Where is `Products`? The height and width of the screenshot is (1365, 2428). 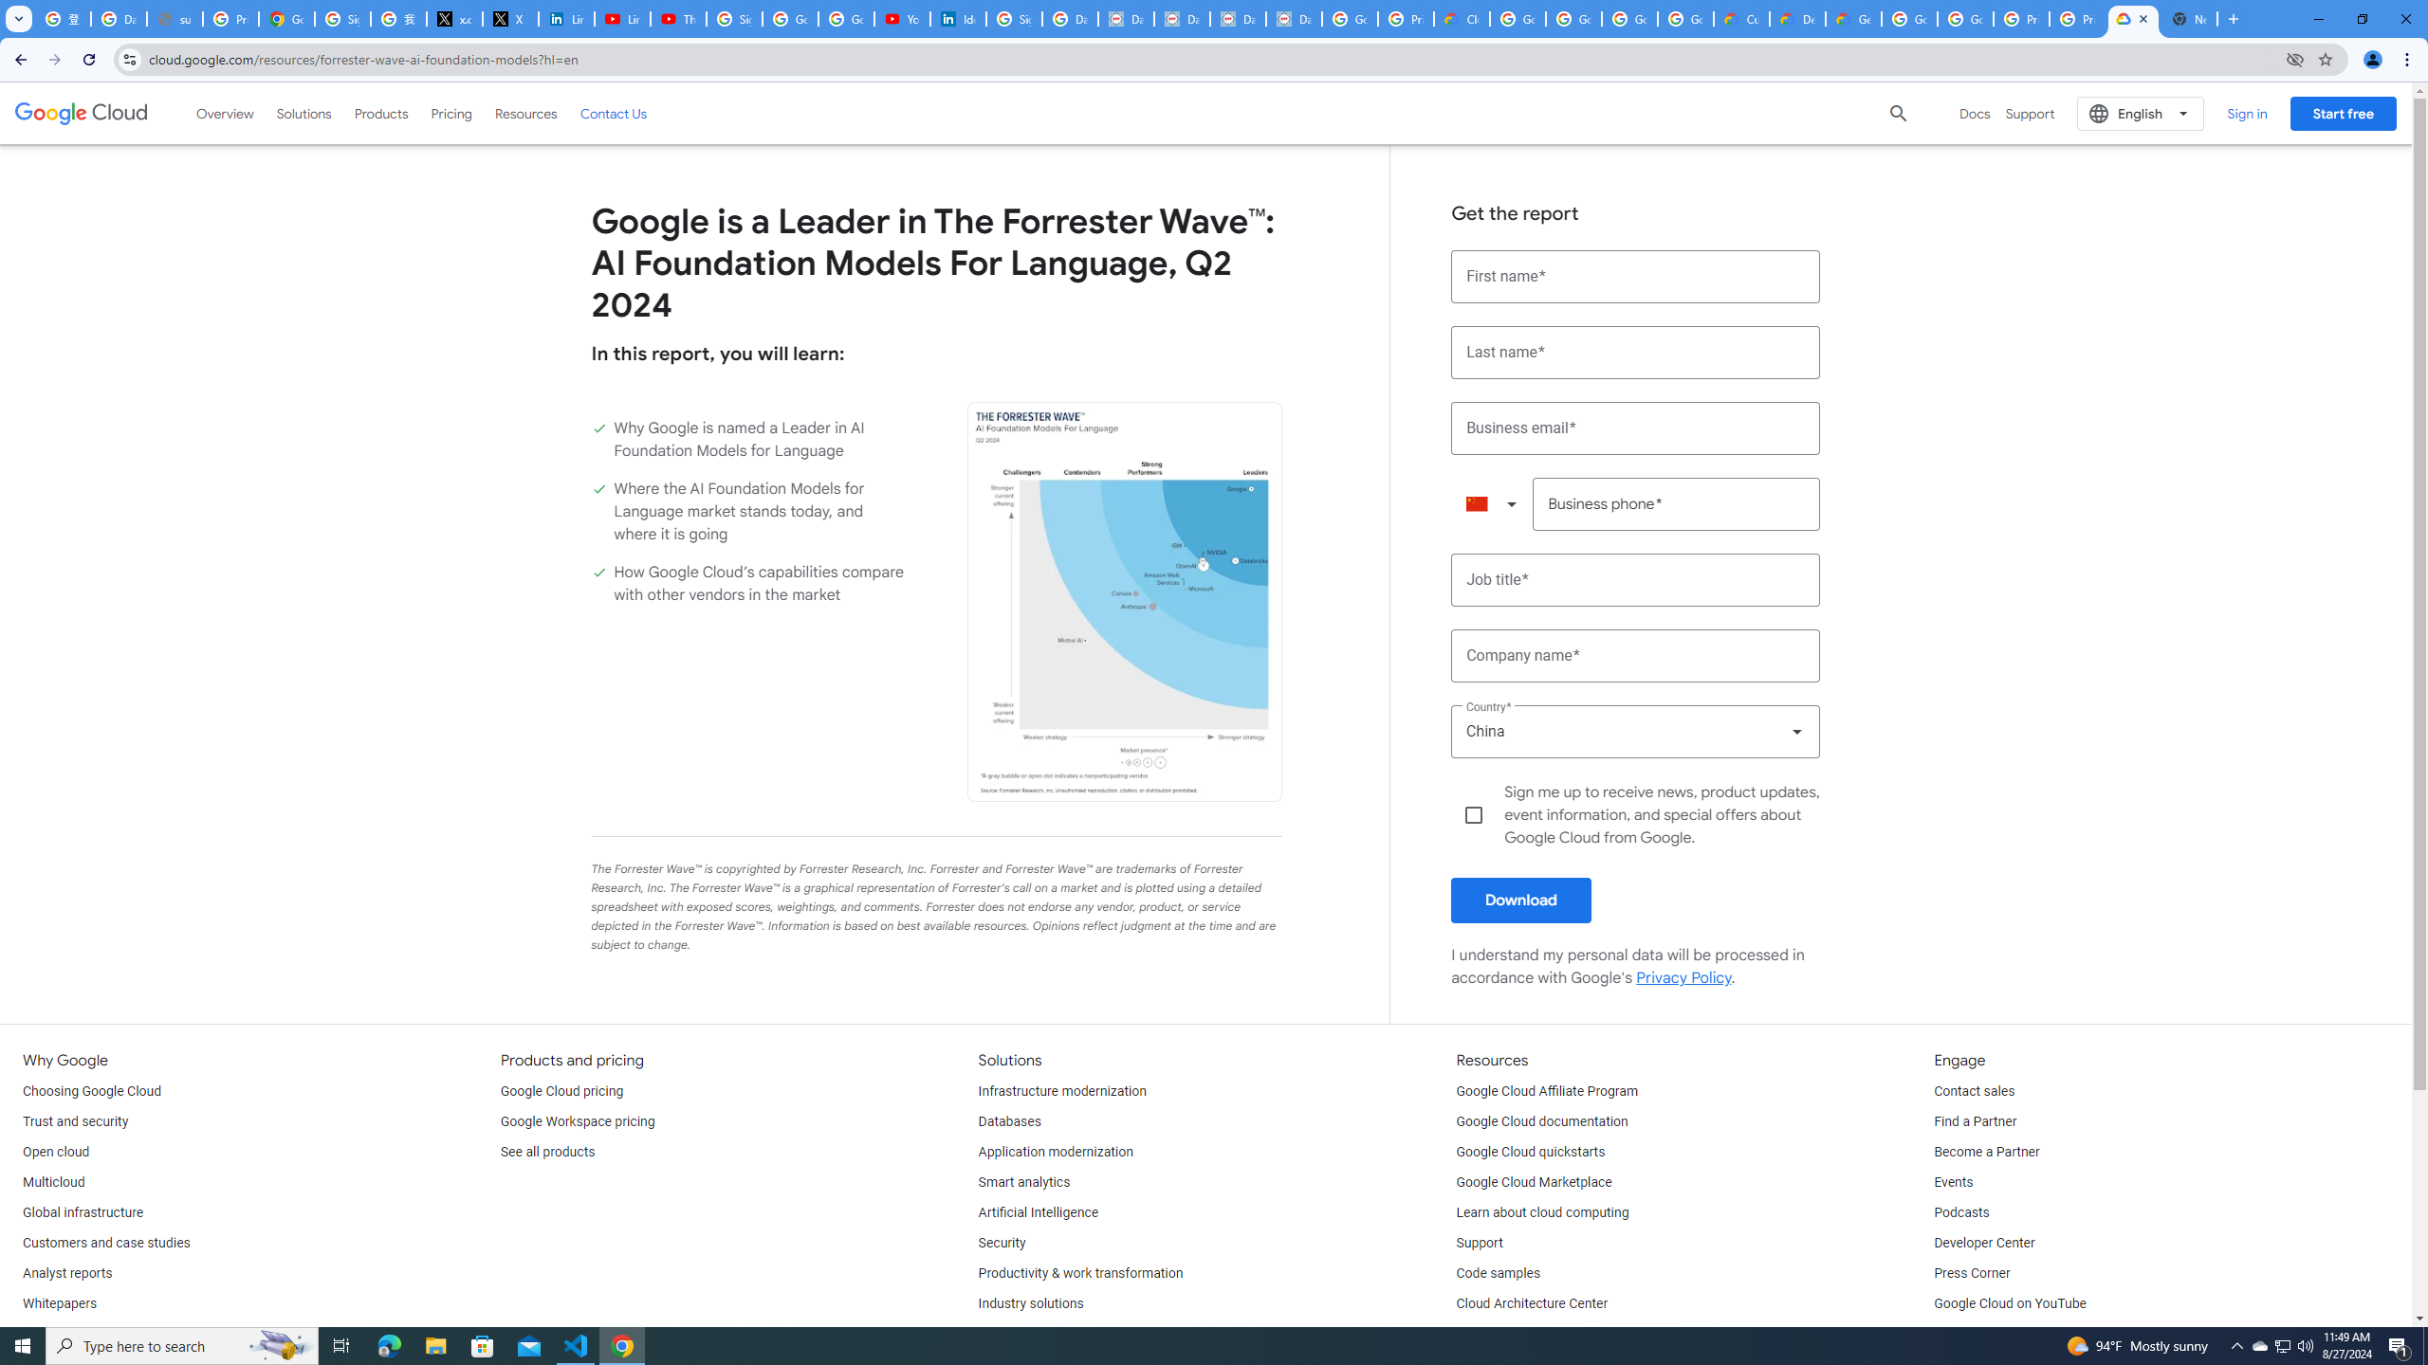 Products is located at coordinates (381, 113).